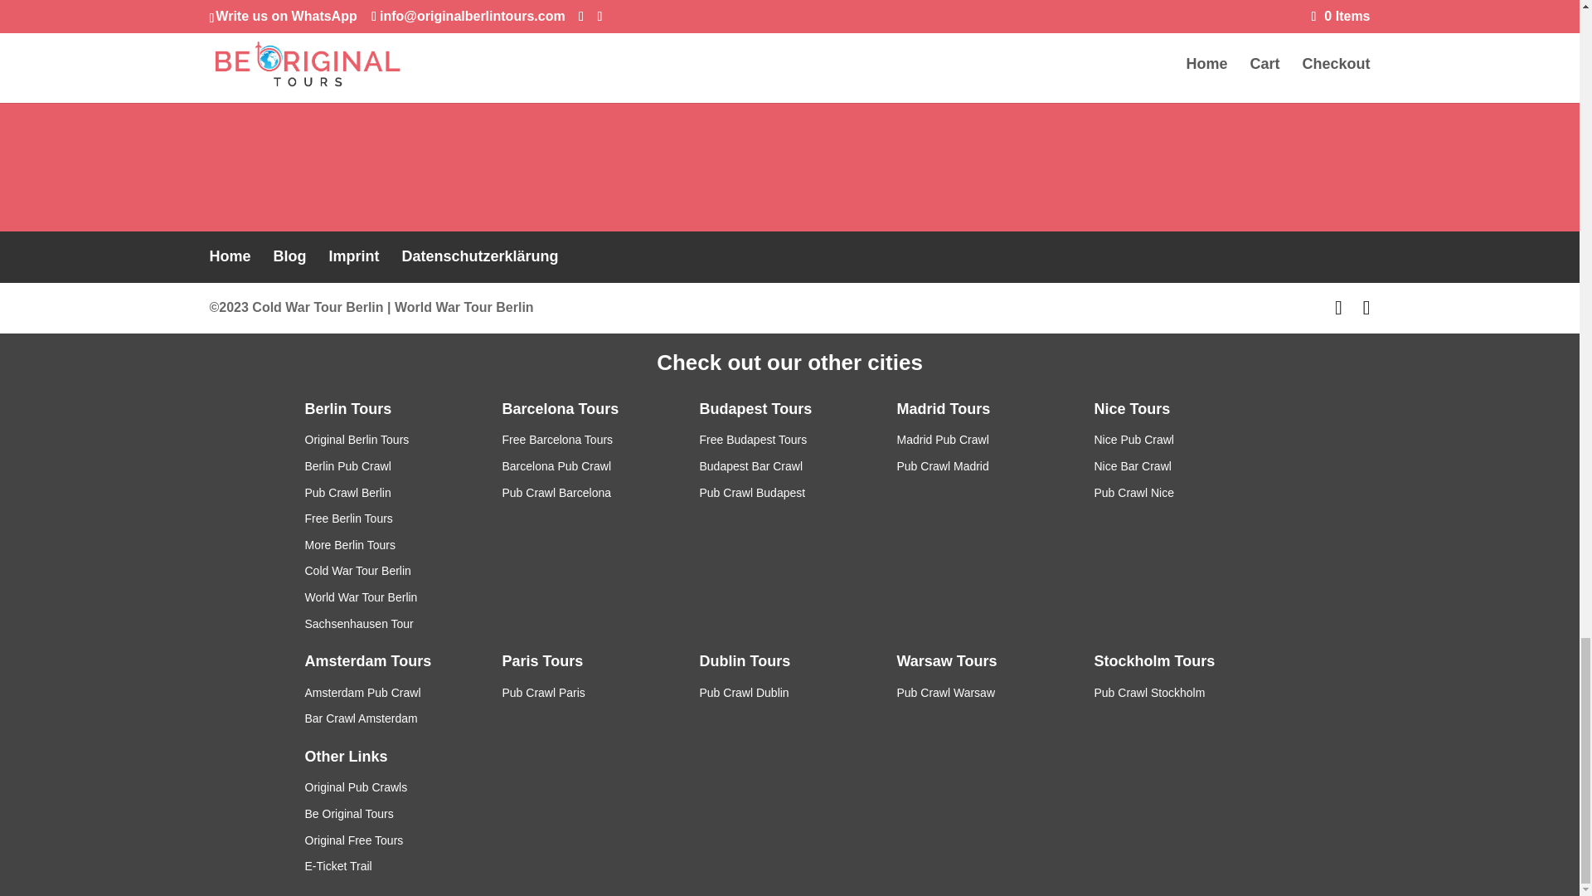 The image size is (1592, 896). What do you see at coordinates (290, 256) in the screenshot?
I see `Blog` at bounding box center [290, 256].